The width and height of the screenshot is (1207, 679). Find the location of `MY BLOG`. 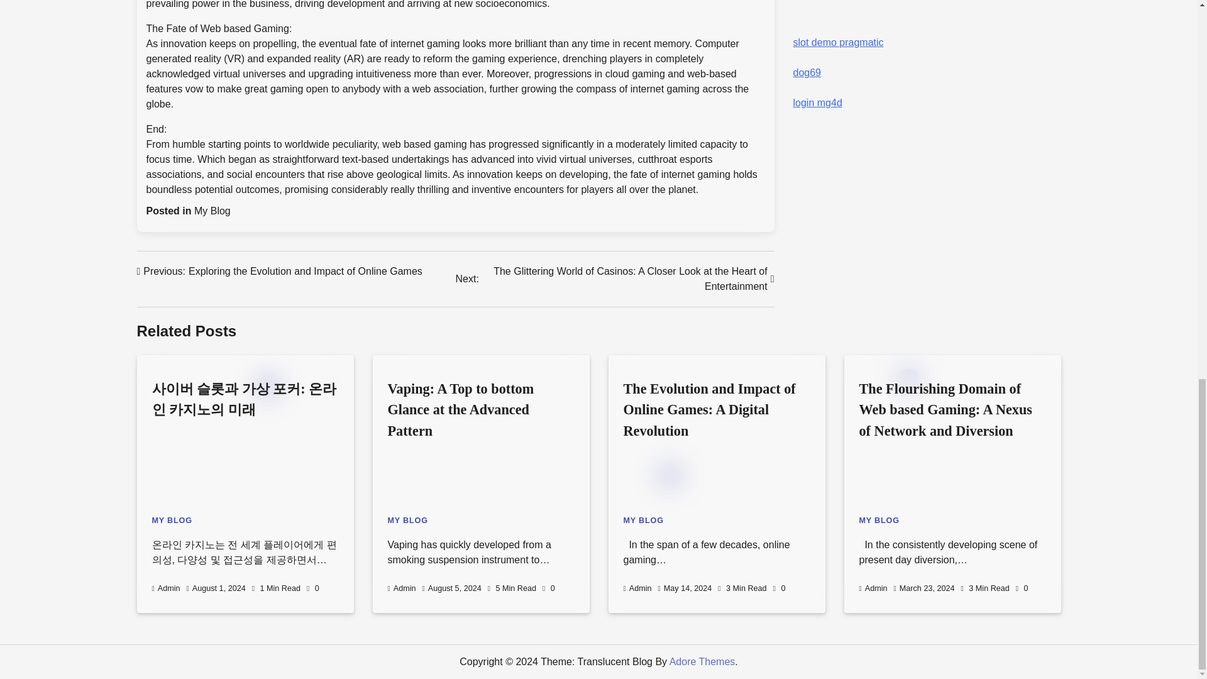

MY BLOG is located at coordinates (879, 520).